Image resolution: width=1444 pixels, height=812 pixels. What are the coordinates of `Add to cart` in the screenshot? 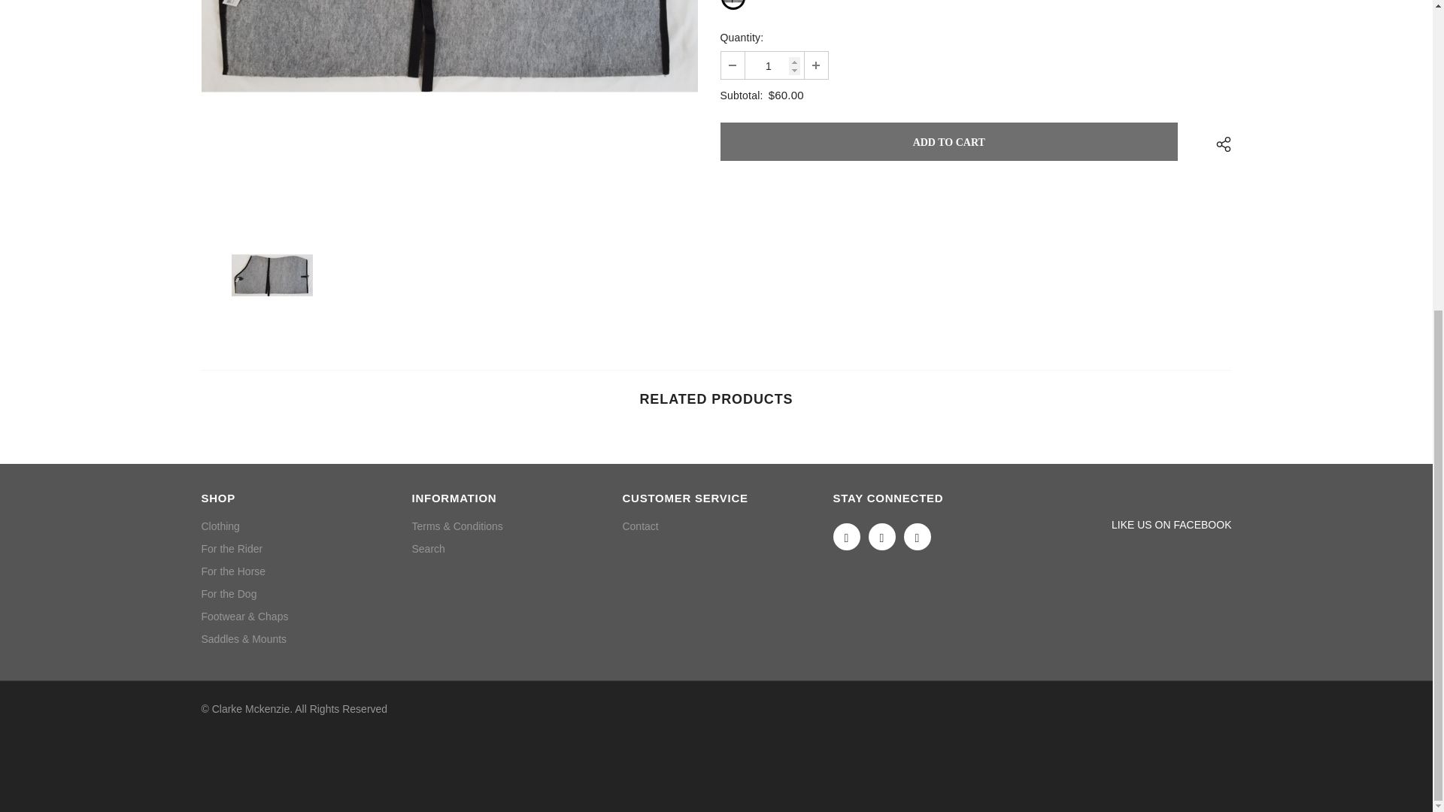 It's located at (949, 141).